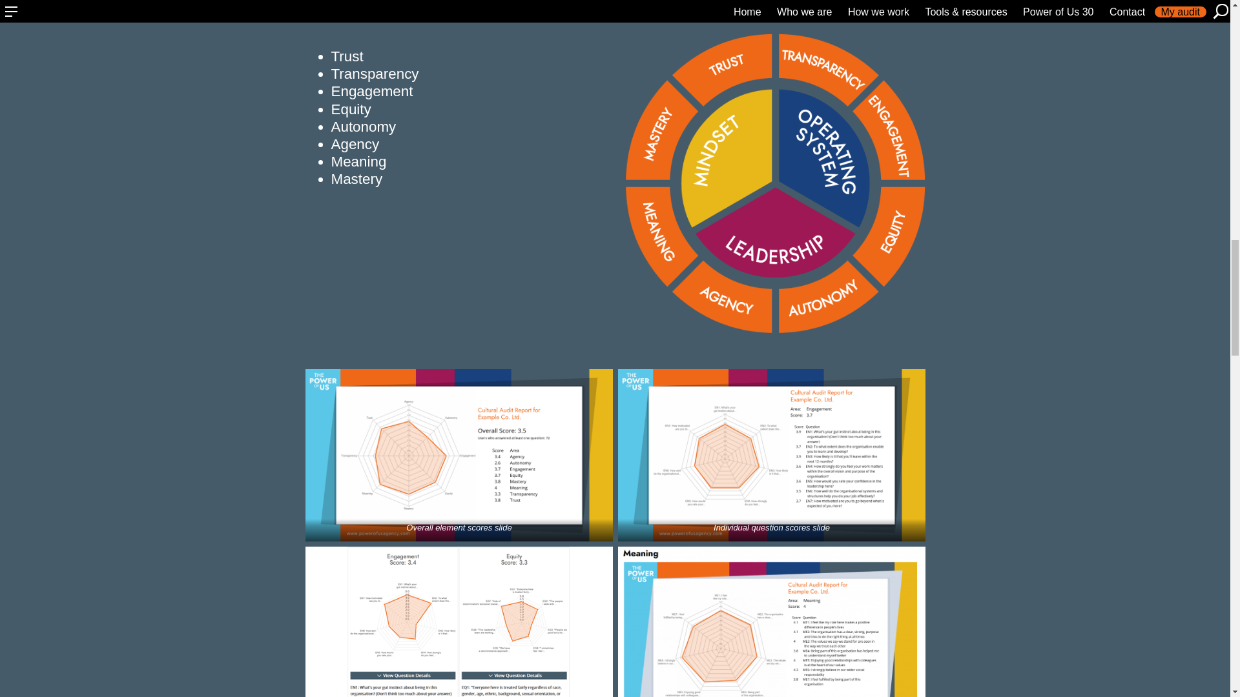 The image size is (1240, 697). I want to click on Transparency, so click(375, 74).